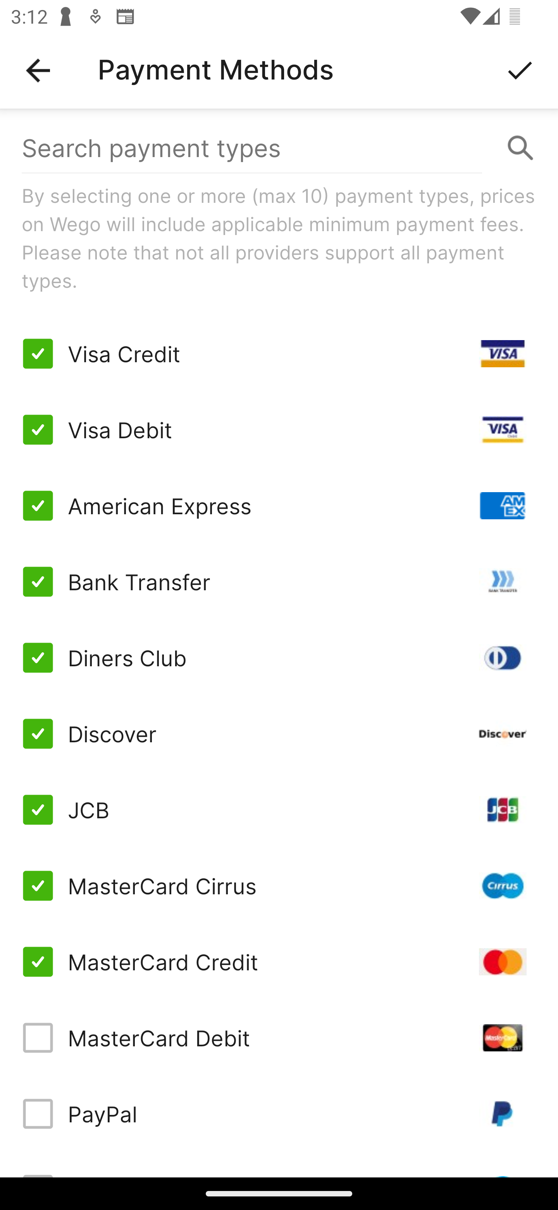 This screenshot has width=558, height=1210. What do you see at coordinates (279, 430) in the screenshot?
I see `Visa Debit` at bounding box center [279, 430].